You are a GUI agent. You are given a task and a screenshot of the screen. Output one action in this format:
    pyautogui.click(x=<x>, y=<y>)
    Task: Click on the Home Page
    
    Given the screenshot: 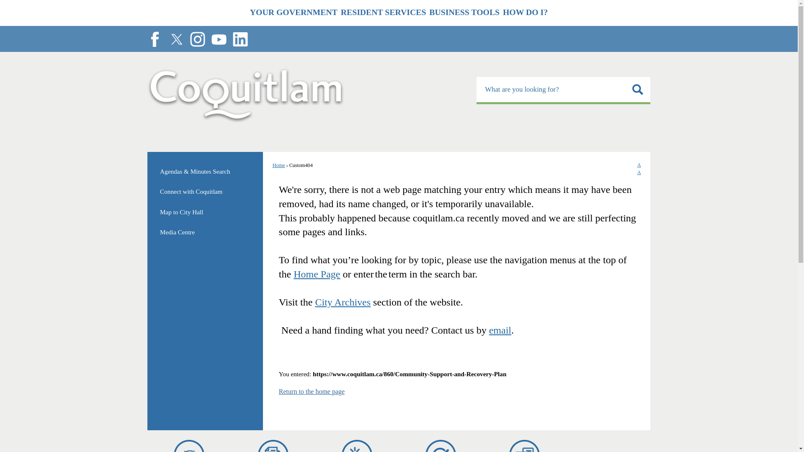 What is the action you would take?
    pyautogui.click(x=205, y=212)
    